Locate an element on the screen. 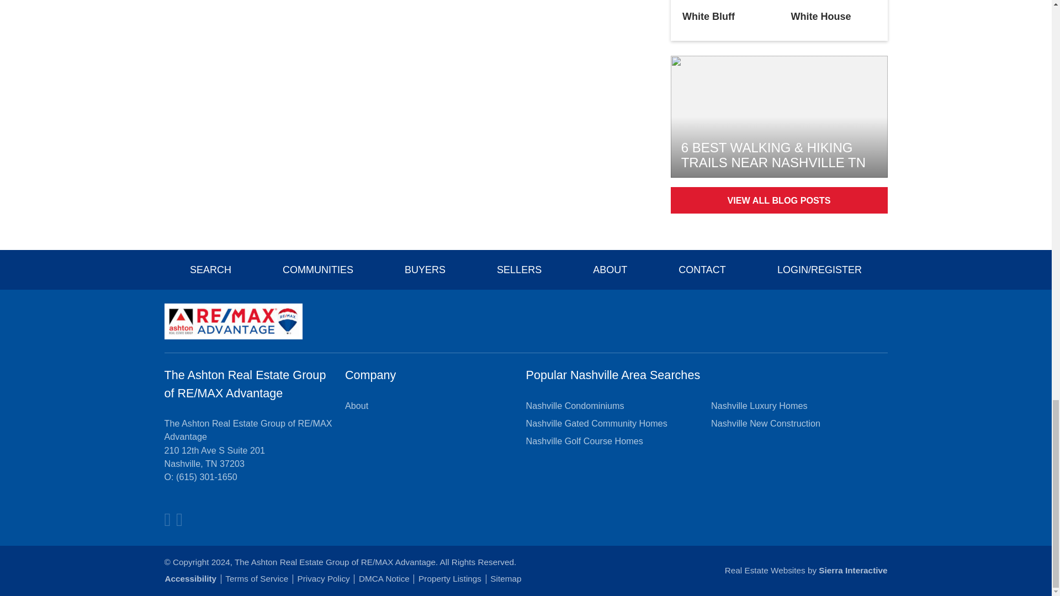 This screenshot has width=1060, height=596. Home Page is located at coordinates (233, 320).